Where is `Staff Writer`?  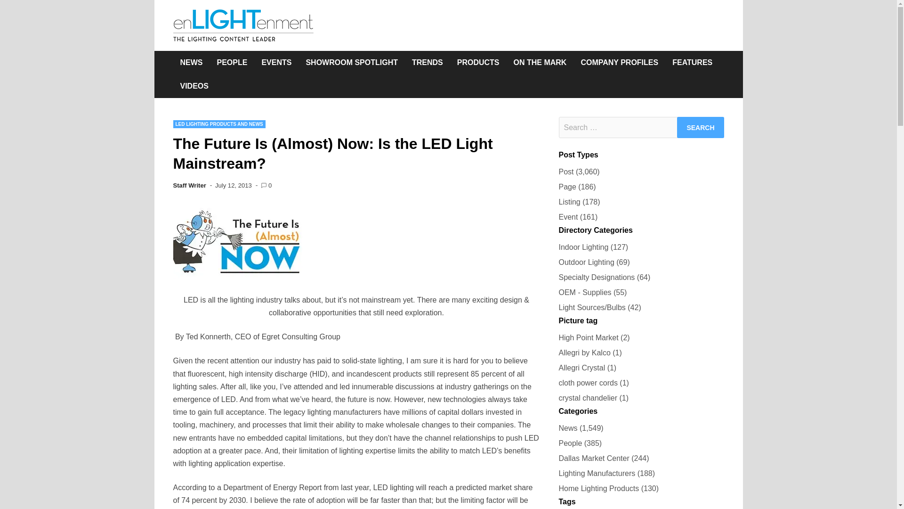 Staff Writer is located at coordinates (189, 185).